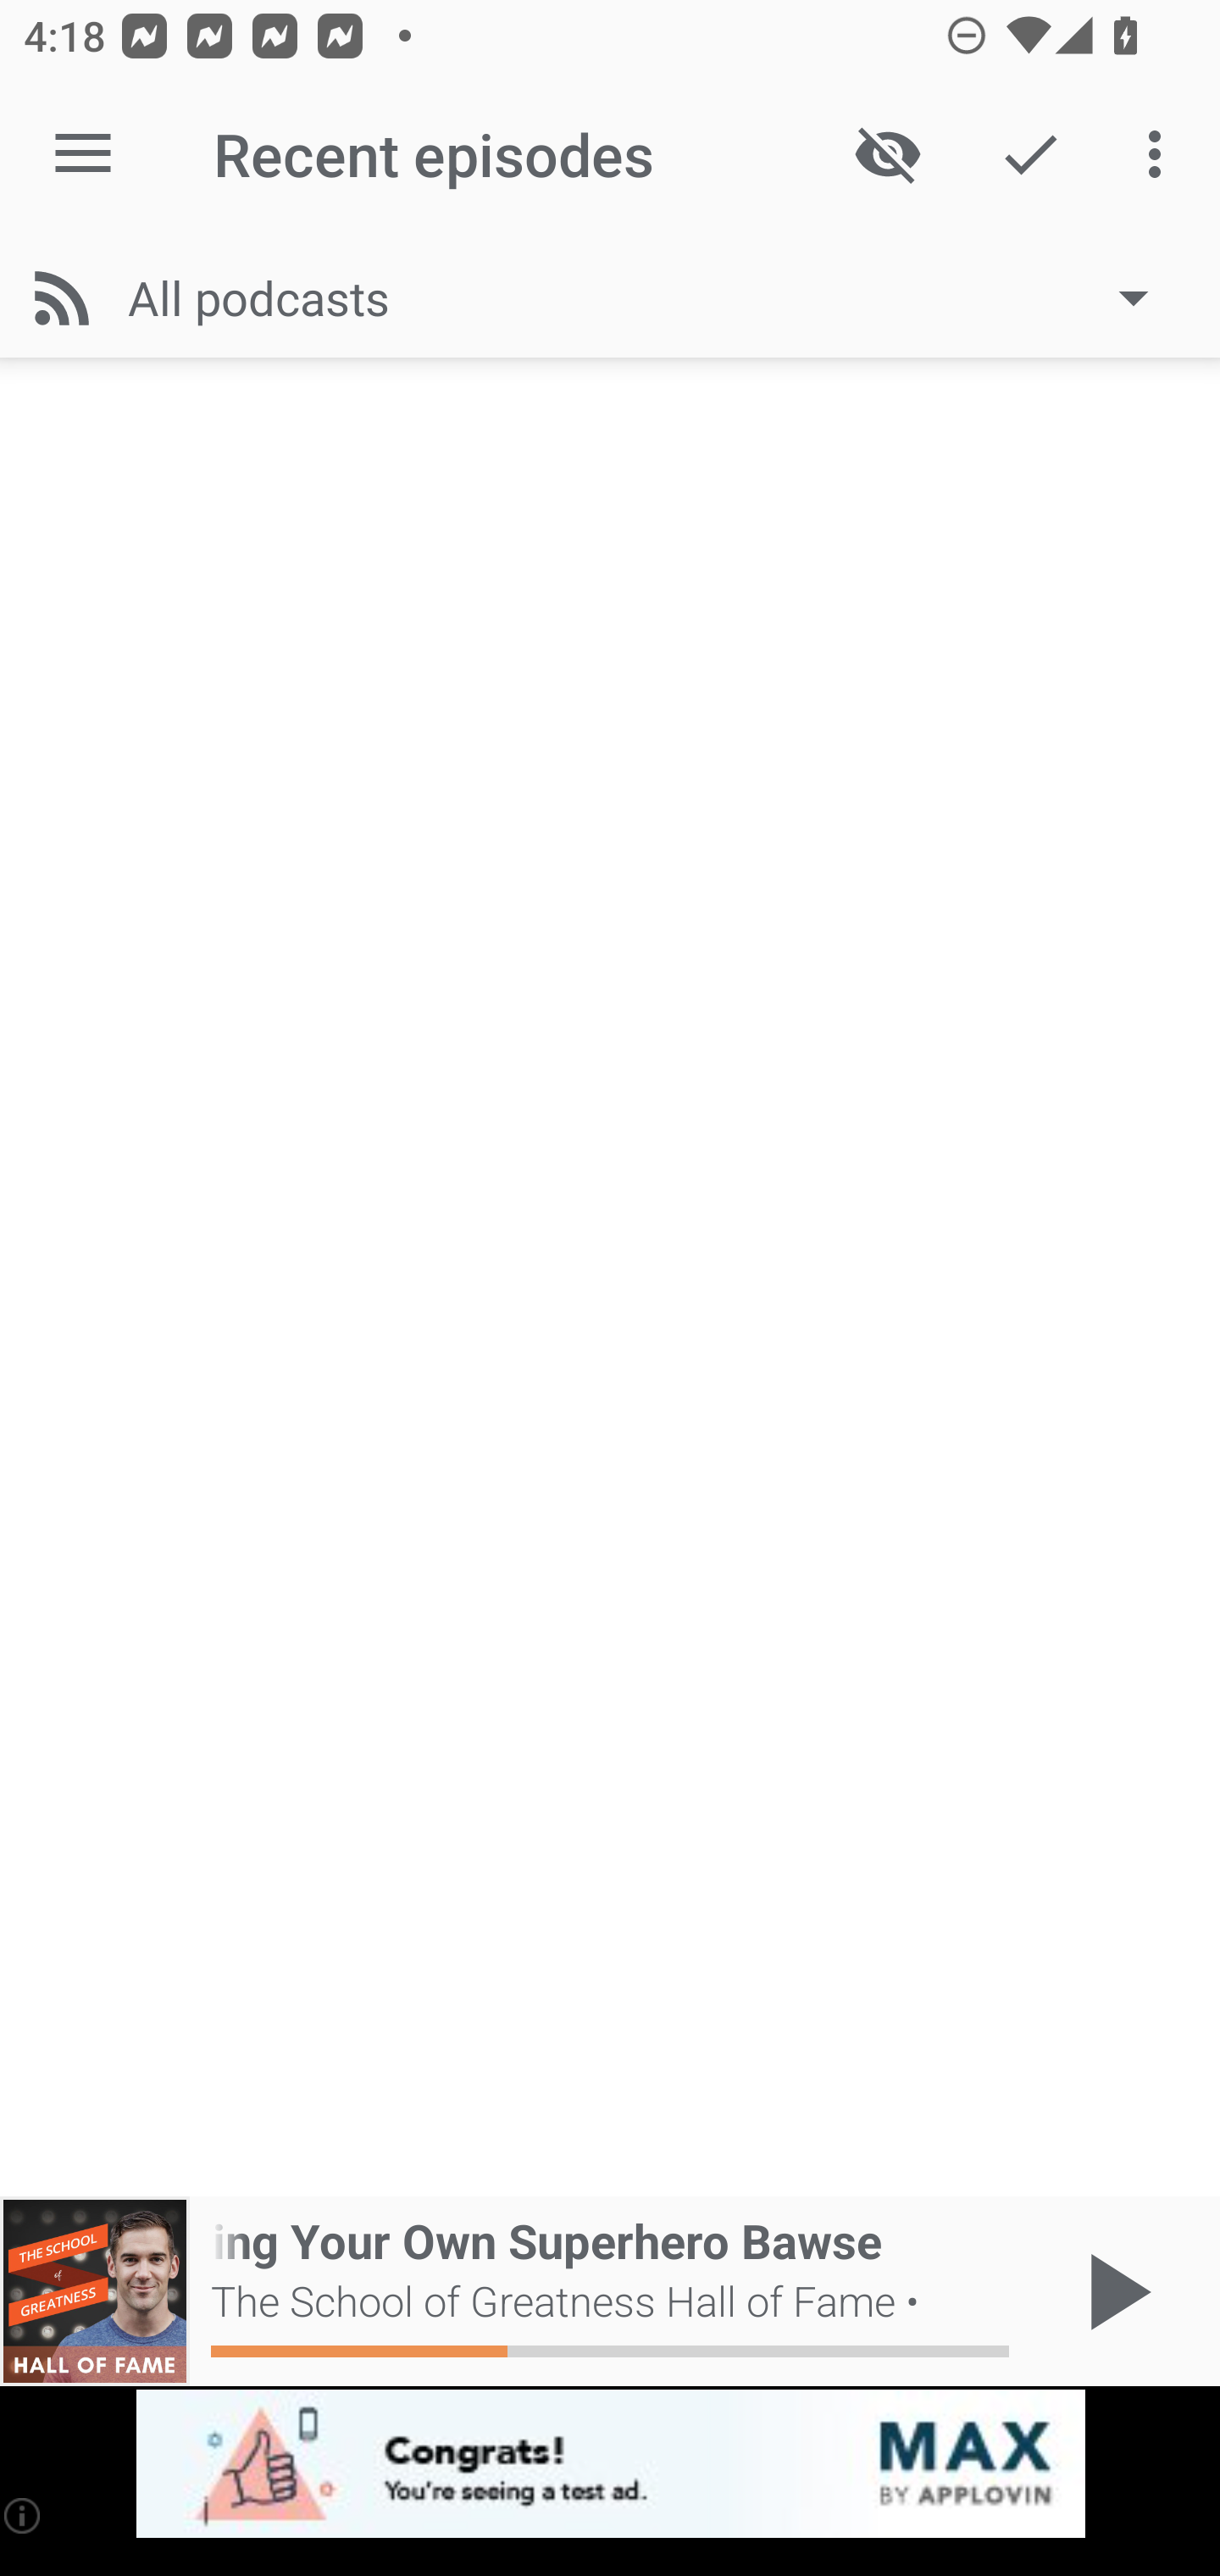 The image size is (1220, 2576). Describe the element at coordinates (887, 154) in the screenshot. I see `Show / Hide played content` at that location.